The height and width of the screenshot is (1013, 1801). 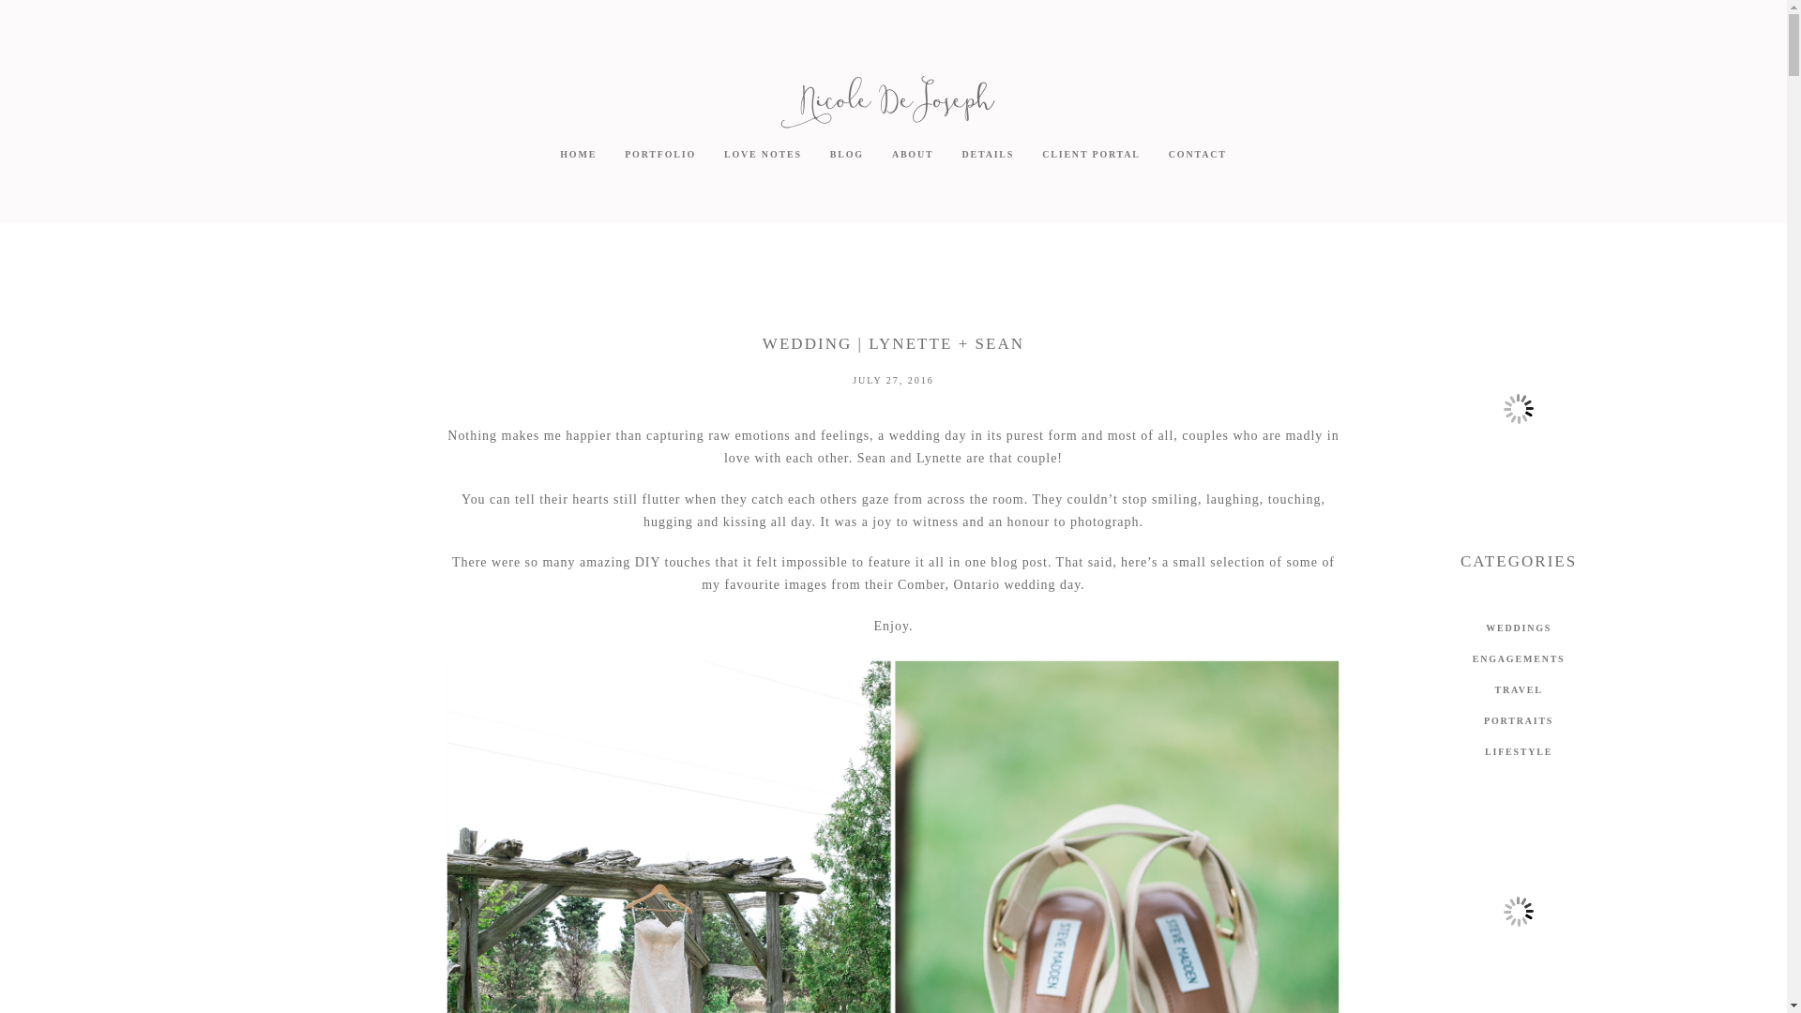 What do you see at coordinates (987, 154) in the screenshot?
I see `DETAILS` at bounding box center [987, 154].